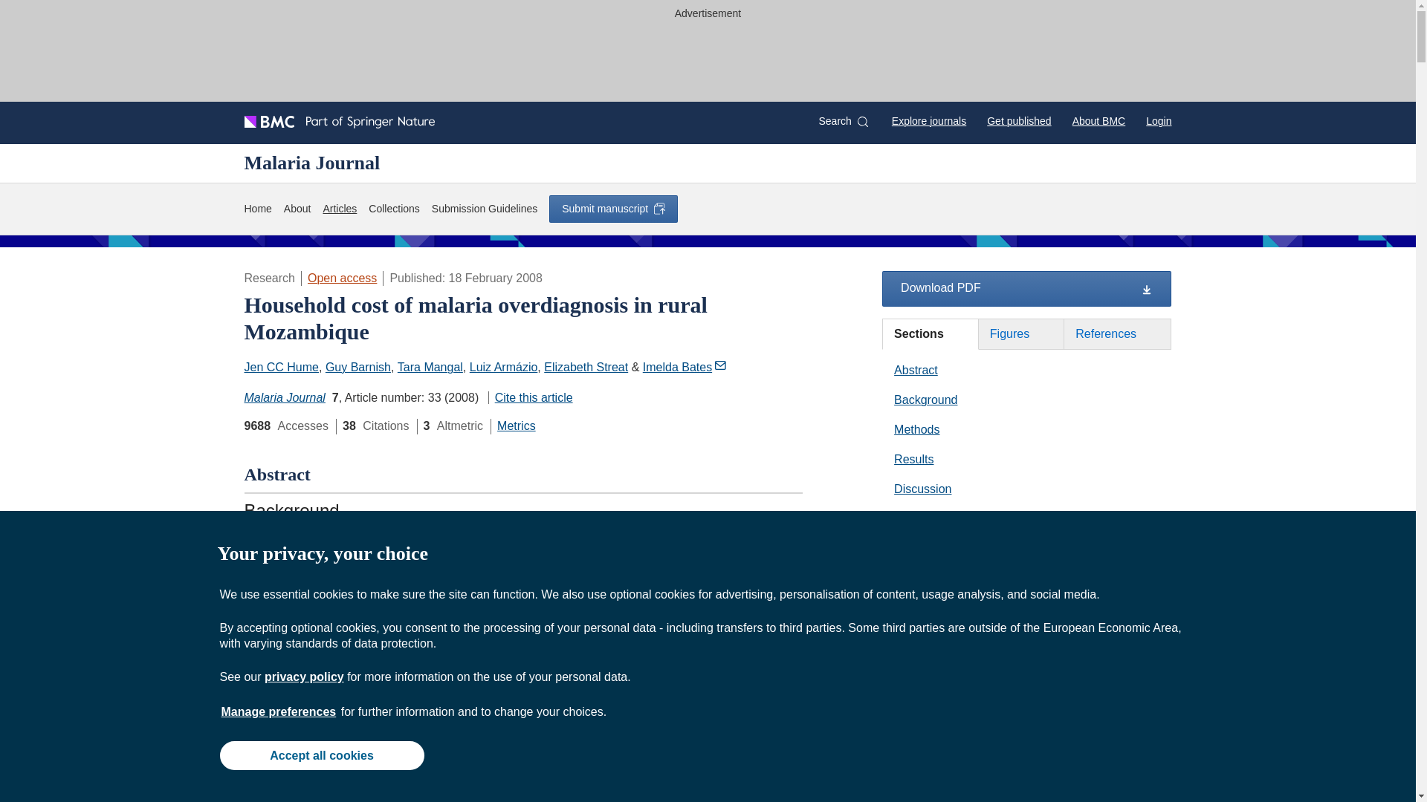 This screenshot has width=1427, height=802. Describe the element at coordinates (284, 398) in the screenshot. I see `Malaria Journal` at that location.